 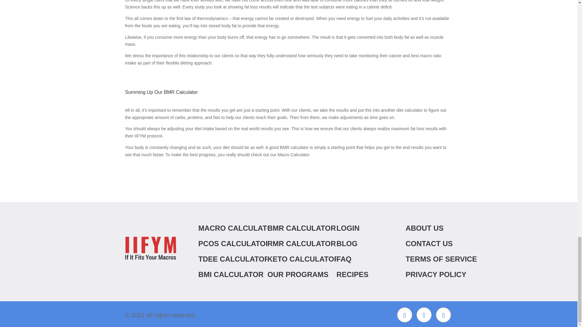 What do you see at coordinates (380, 259) in the screenshot?
I see `FAQ` at bounding box center [380, 259].